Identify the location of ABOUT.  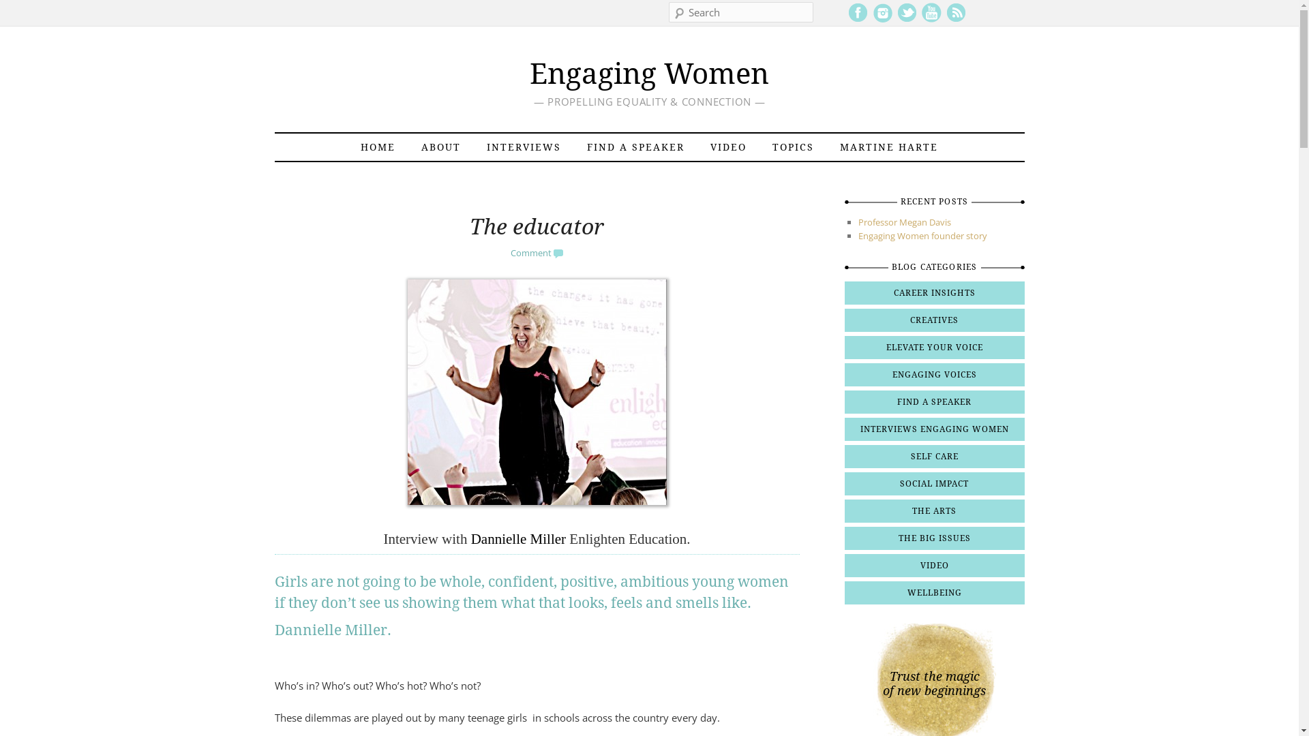
(441, 147).